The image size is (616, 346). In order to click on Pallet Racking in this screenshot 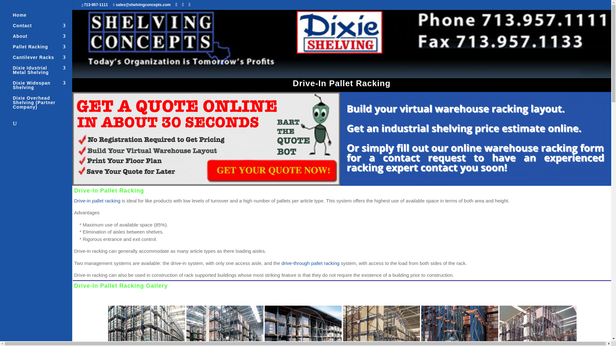, I will do `click(42, 50)`.